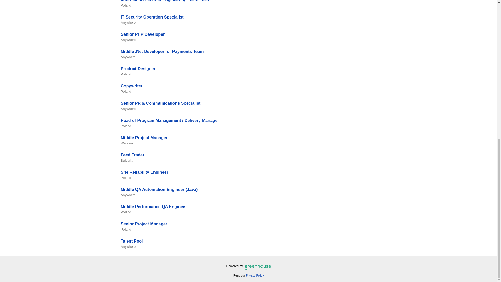  What do you see at coordinates (132, 155) in the screenshot?
I see `Feed Trader` at bounding box center [132, 155].